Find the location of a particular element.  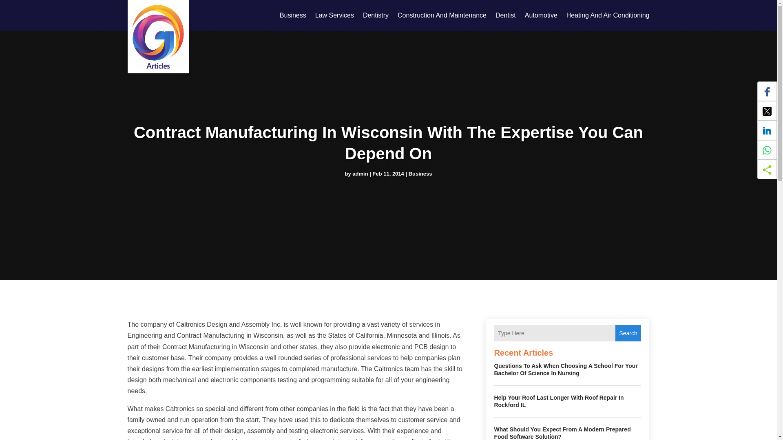

Posts by admin is located at coordinates (360, 173).